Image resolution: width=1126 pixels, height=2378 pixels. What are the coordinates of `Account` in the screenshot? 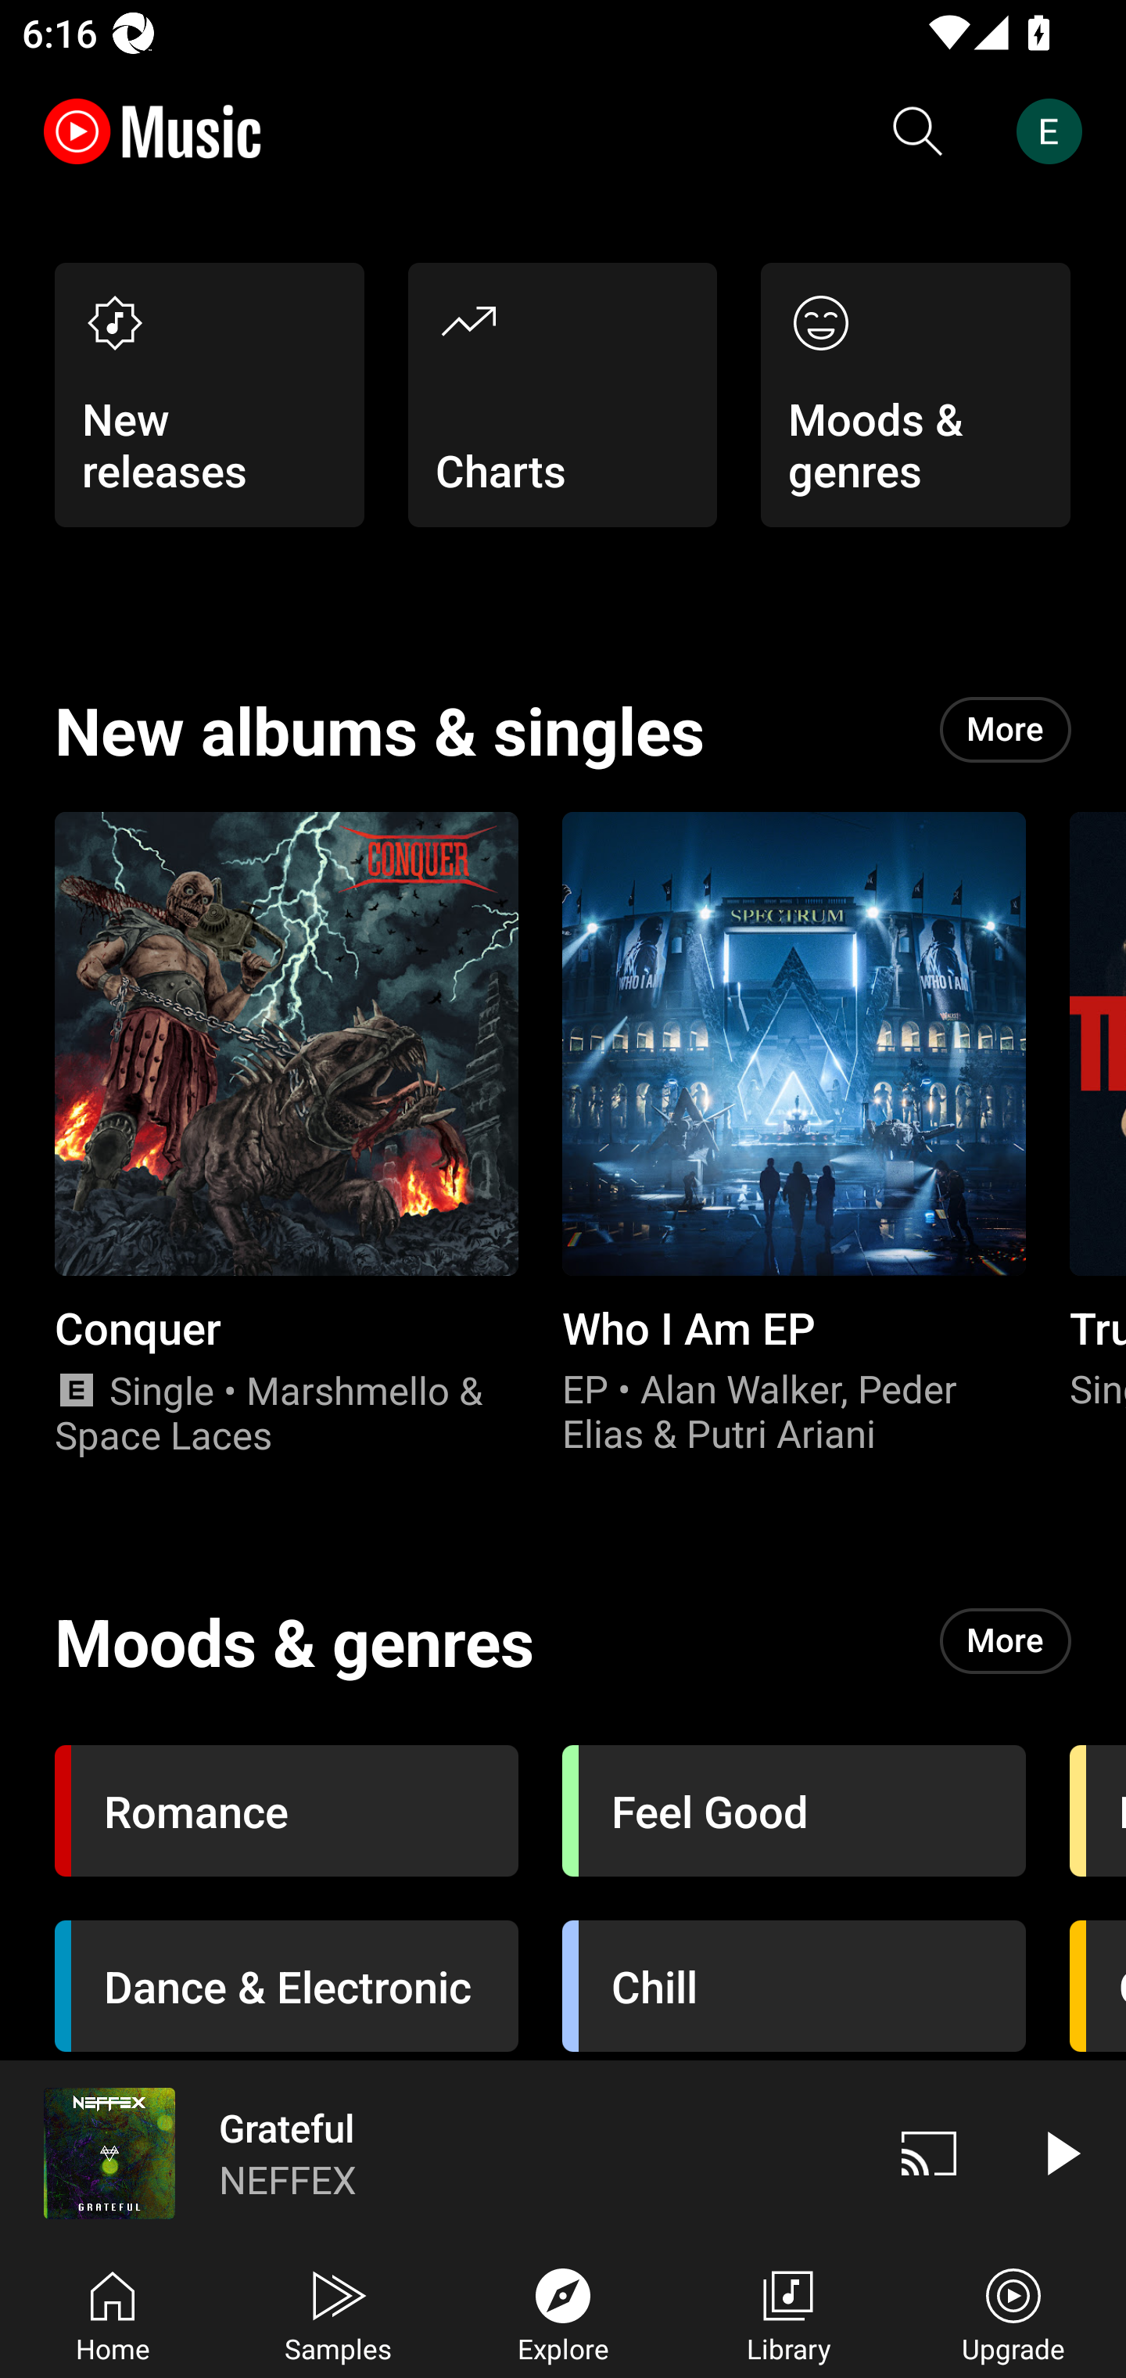 It's located at (1055, 131).